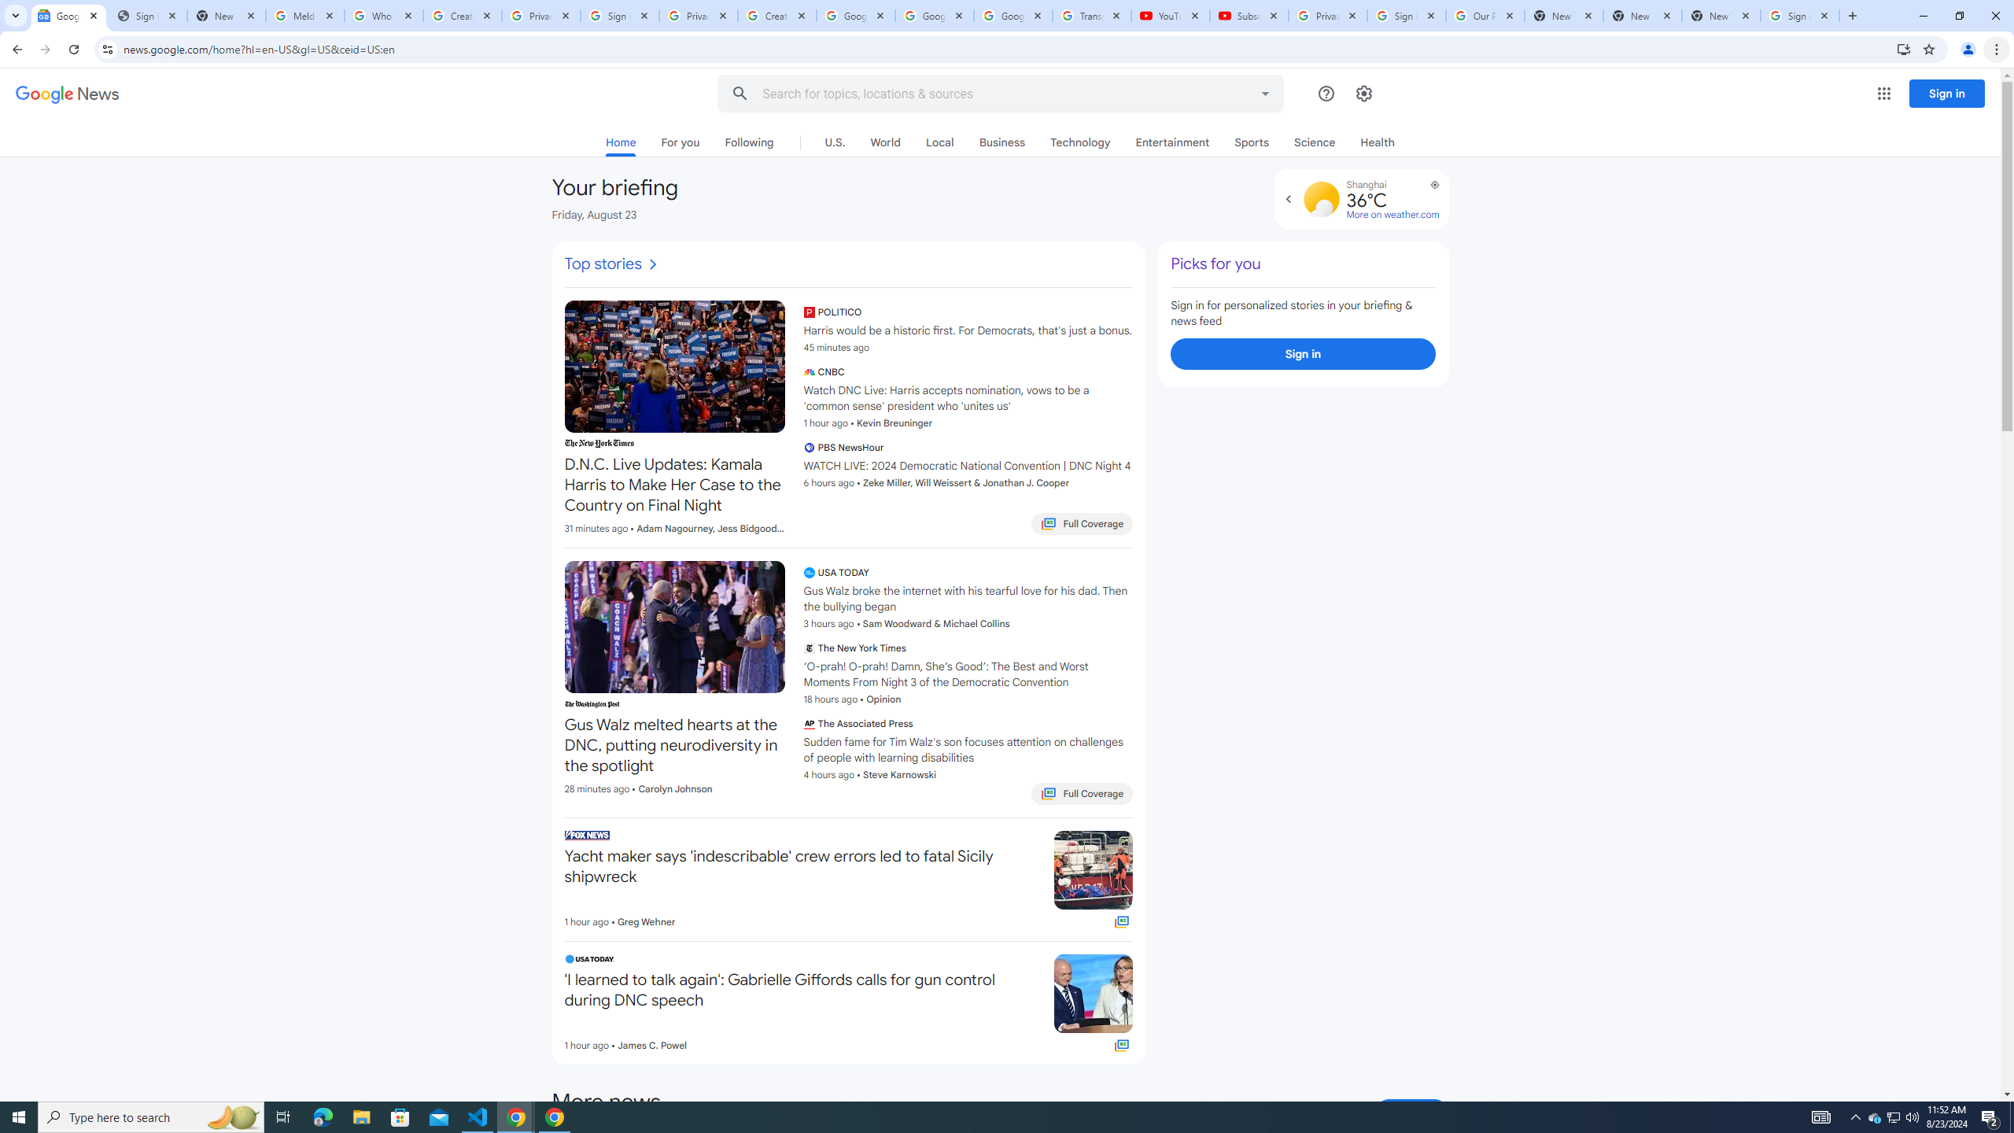 This screenshot has width=2014, height=1133. I want to click on Top stories, so click(612, 264).